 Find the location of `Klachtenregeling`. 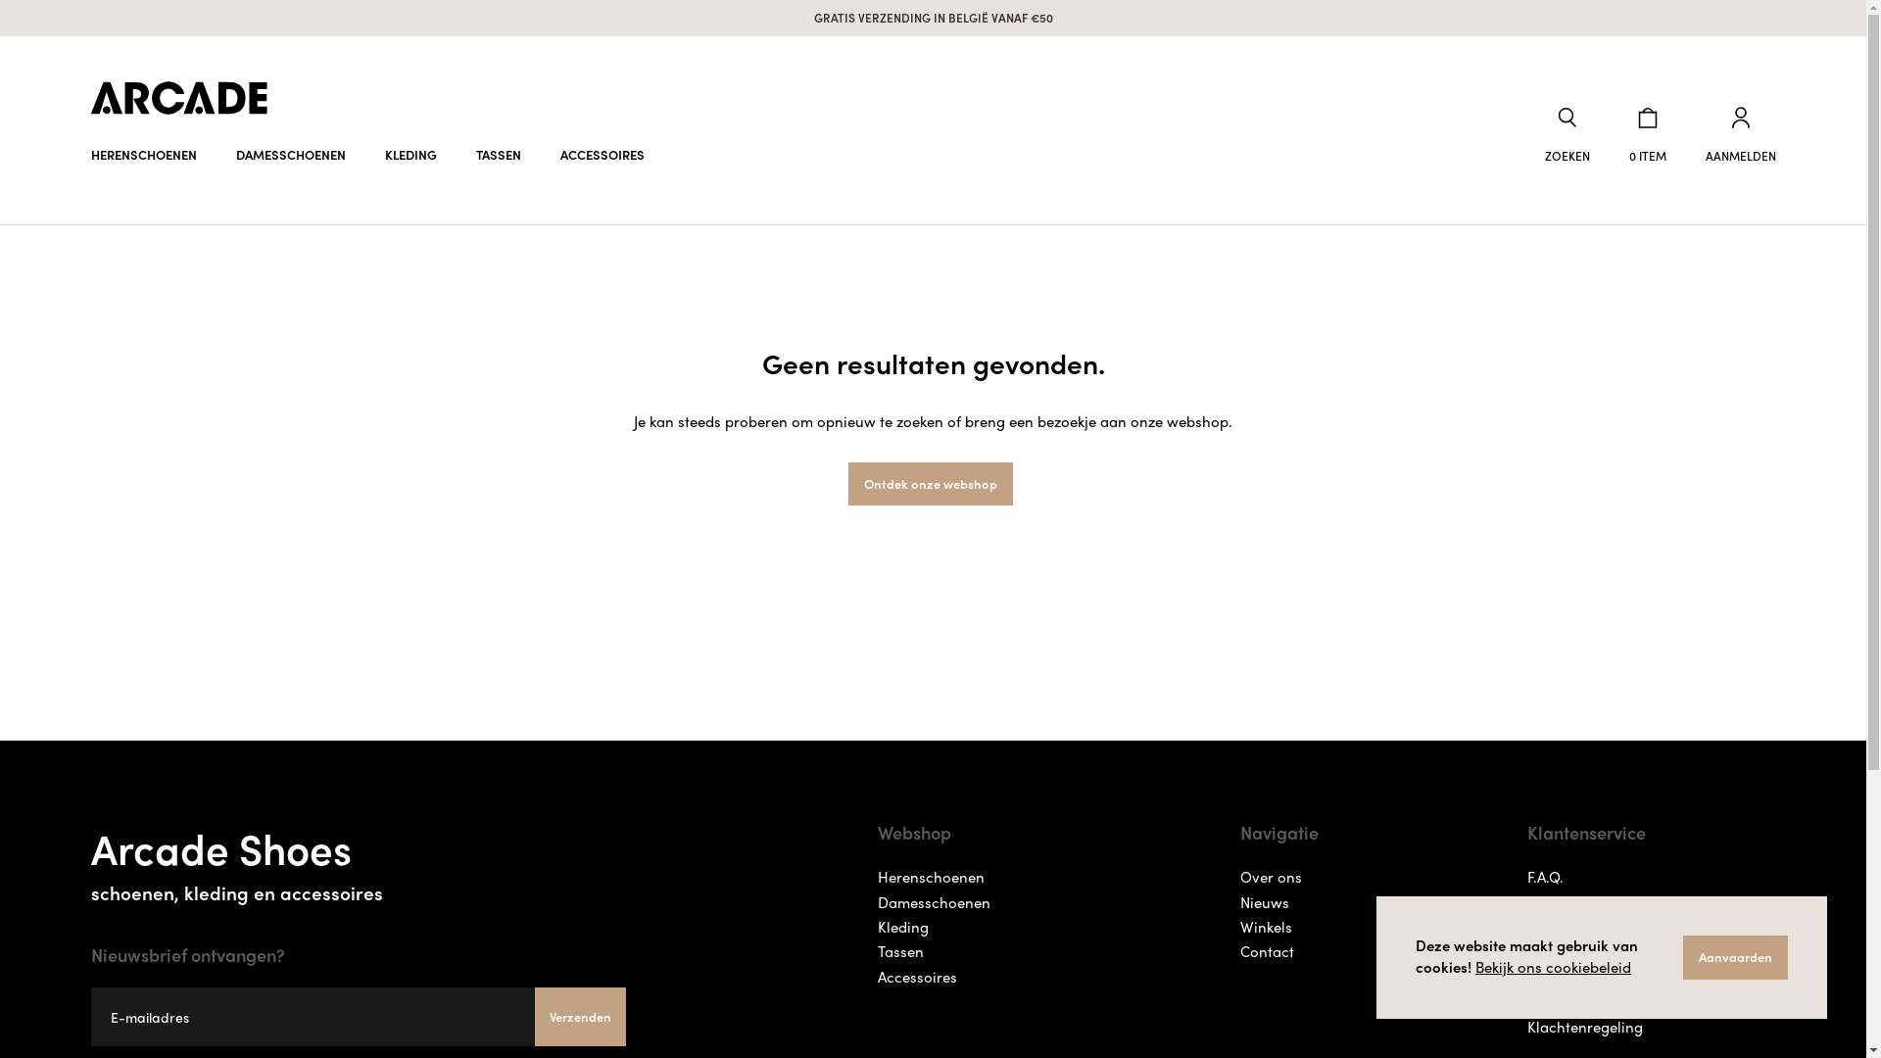

Klachtenregeling is located at coordinates (1585, 1027).